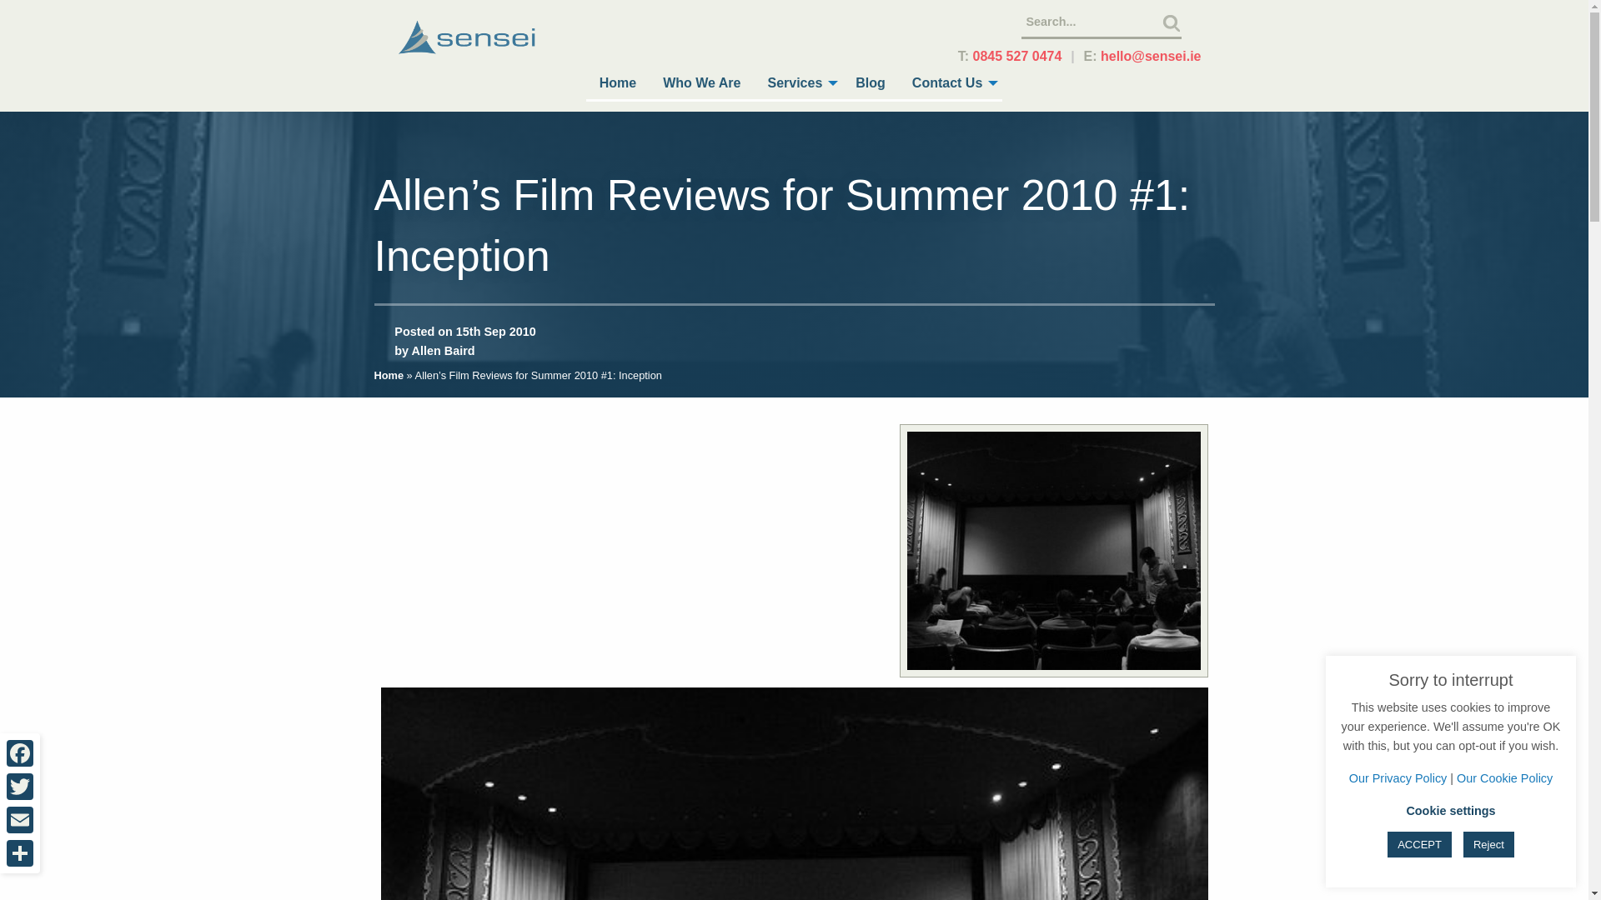 The height and width of the screenshot is (900, 1601). What do you see at coordinates (20, 820) in the screenshot?
I see `Email` at bounding box center [20, 820].